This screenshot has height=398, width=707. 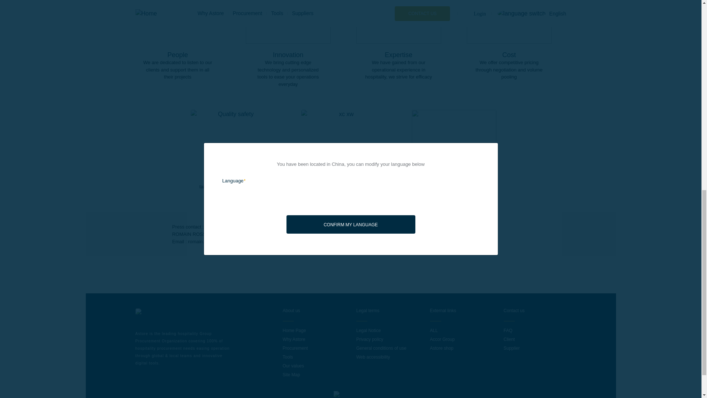 What do you see at coordinates (288, 357) in the screenshot?
I see `Tools` at bounding box center [288, 357].